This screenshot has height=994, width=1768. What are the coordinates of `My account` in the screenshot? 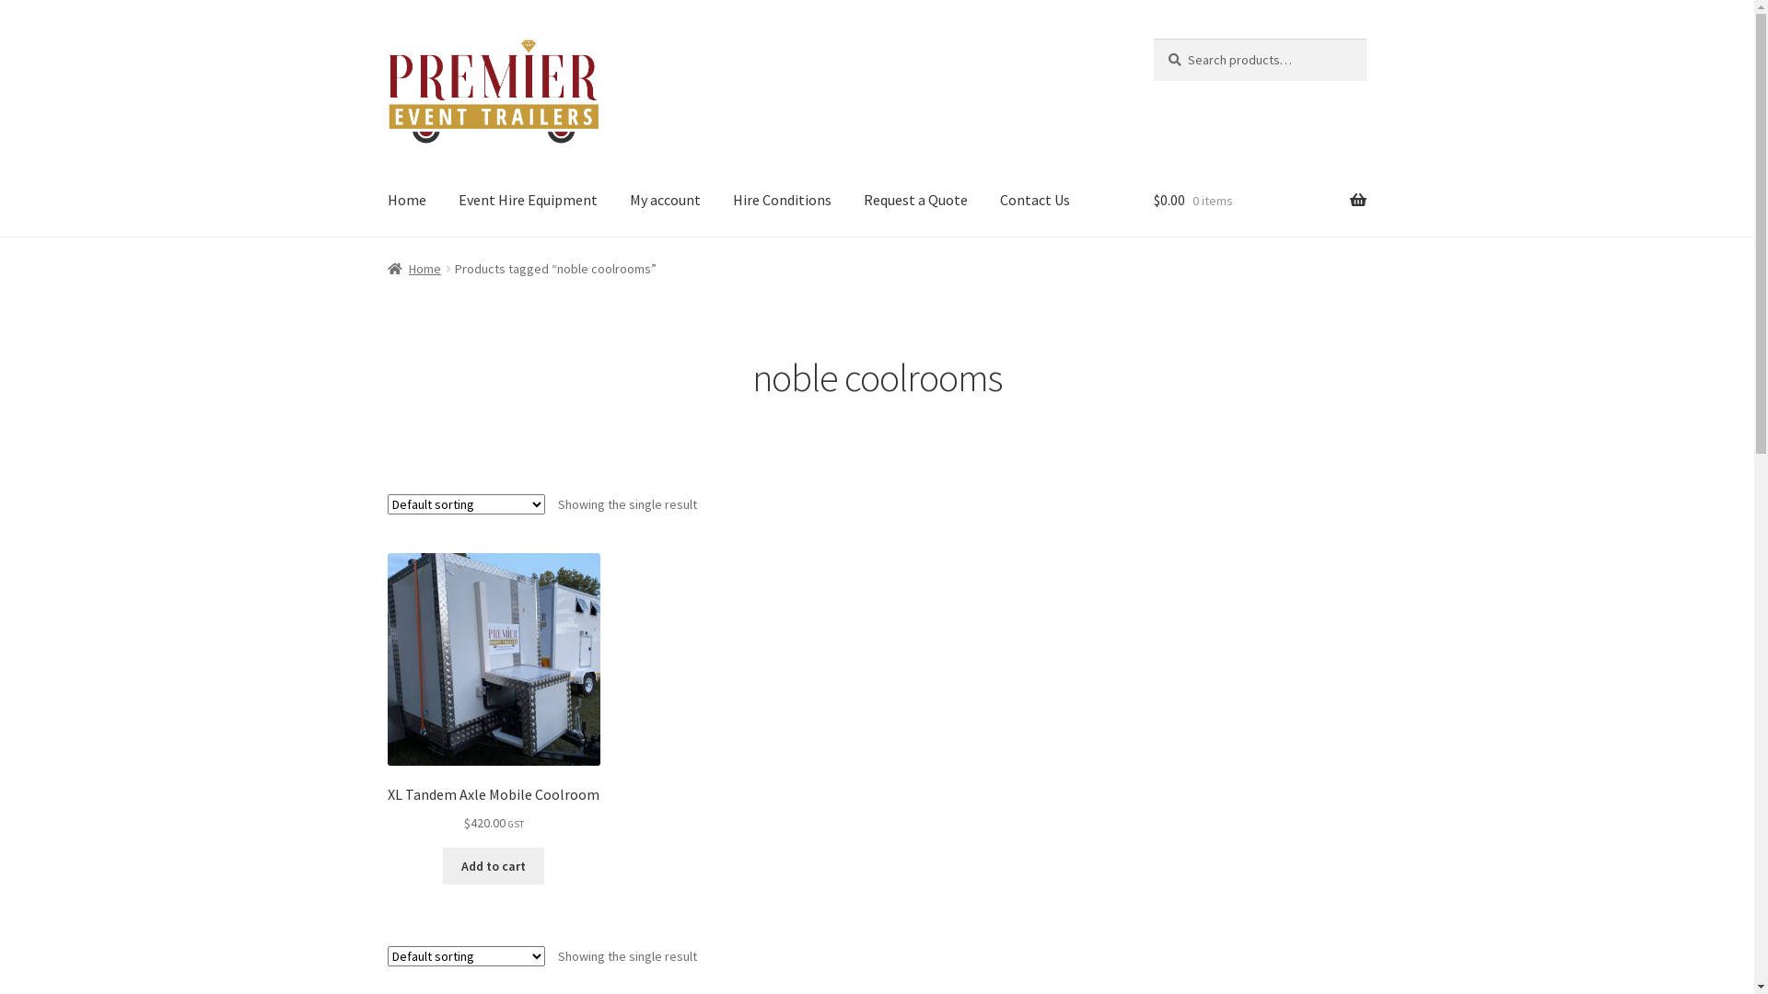 It's located at (665, 202).